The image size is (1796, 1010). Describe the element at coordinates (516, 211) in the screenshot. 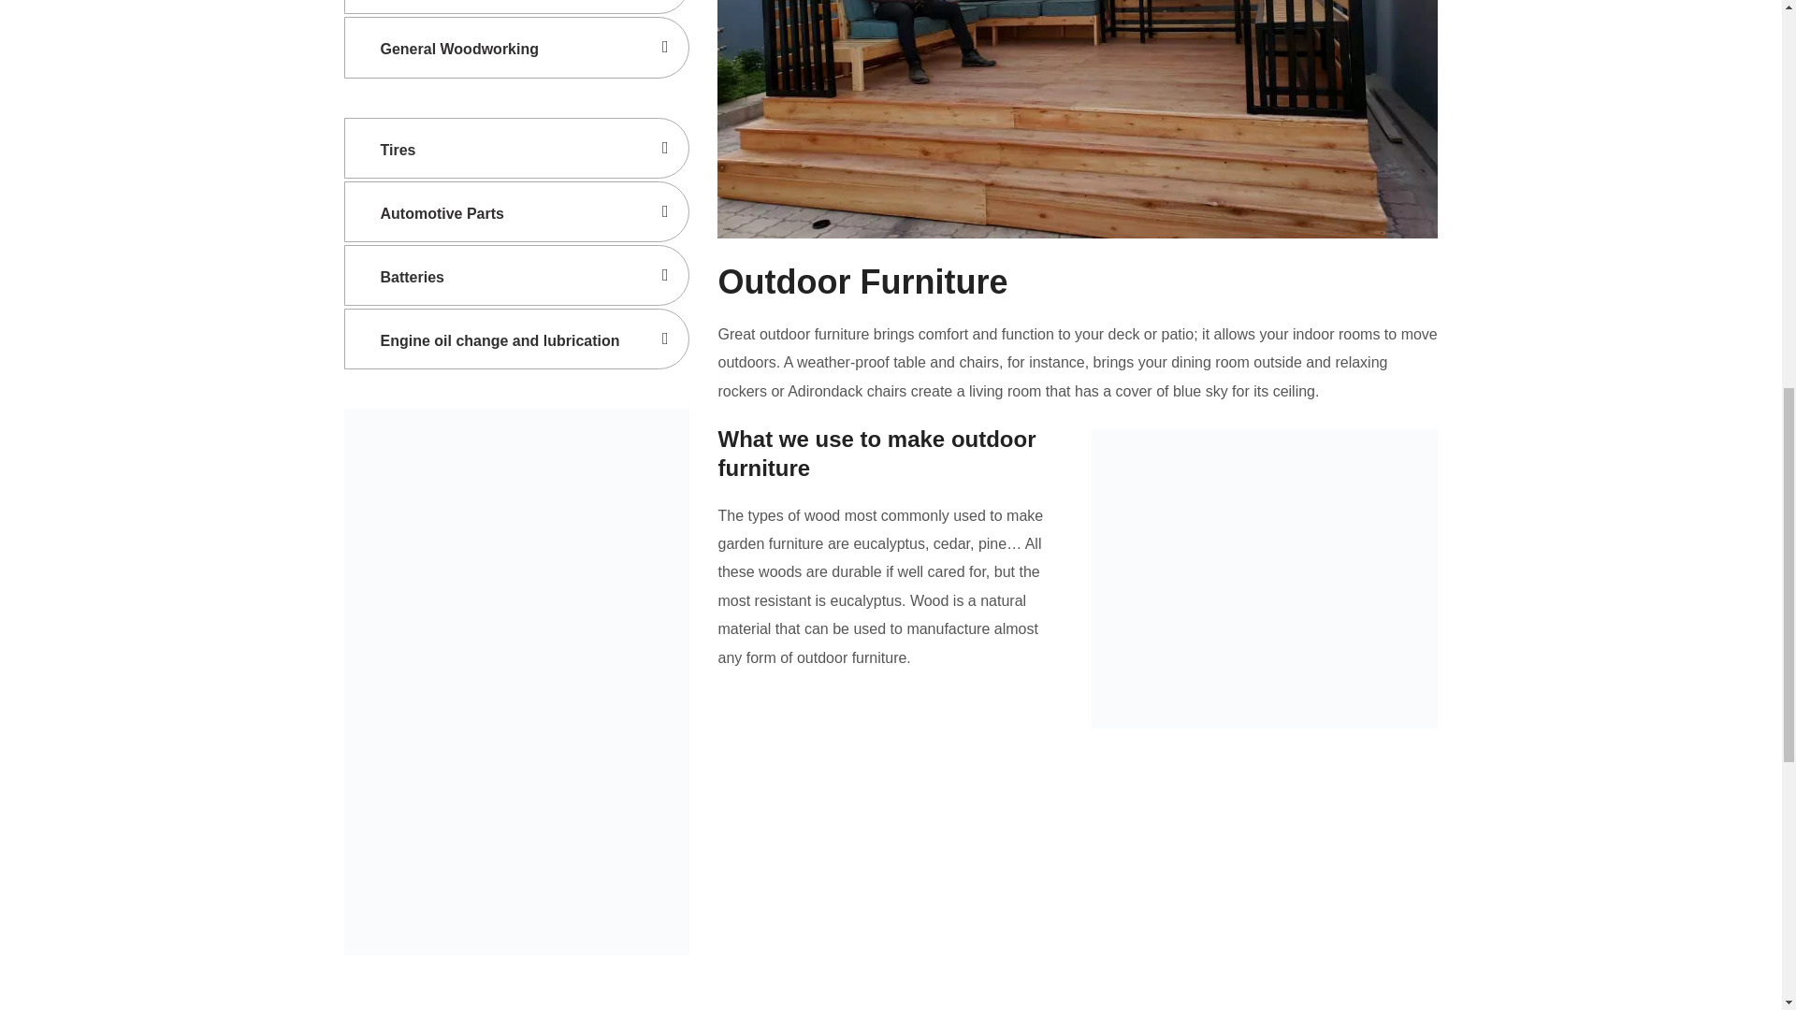

I see `Automotive Parts` at that location.